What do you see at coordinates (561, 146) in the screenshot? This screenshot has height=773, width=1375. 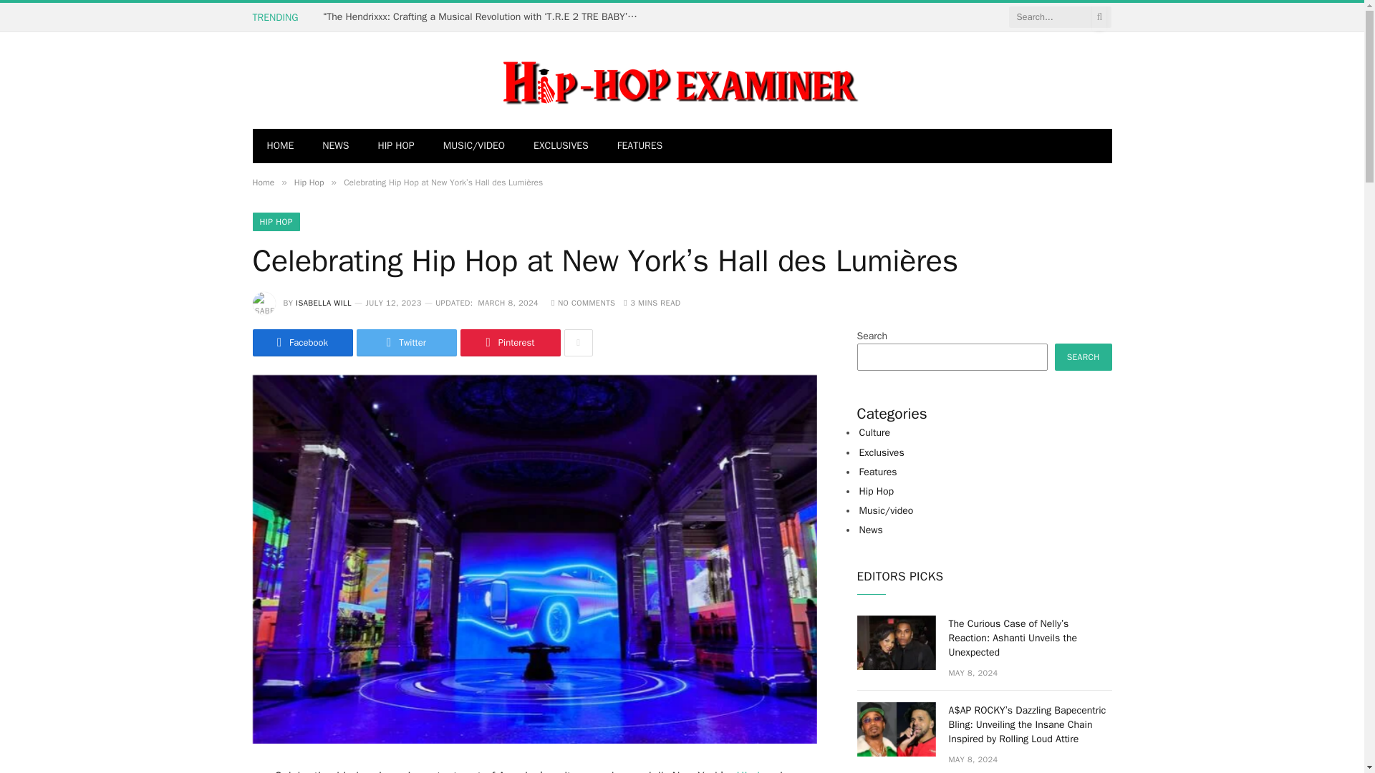 I see `EXCLUSIVES` at bounding box center [561, 146].